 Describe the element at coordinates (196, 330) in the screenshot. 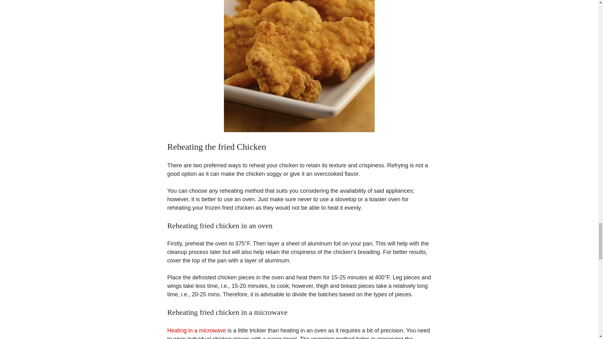

I see `Heating in a microwave` at that location.